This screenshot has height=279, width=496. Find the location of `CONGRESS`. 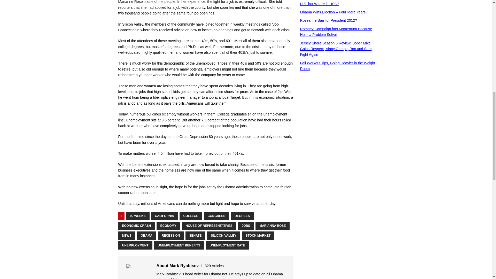

CONGRESS is located at coordinates (216, 216).